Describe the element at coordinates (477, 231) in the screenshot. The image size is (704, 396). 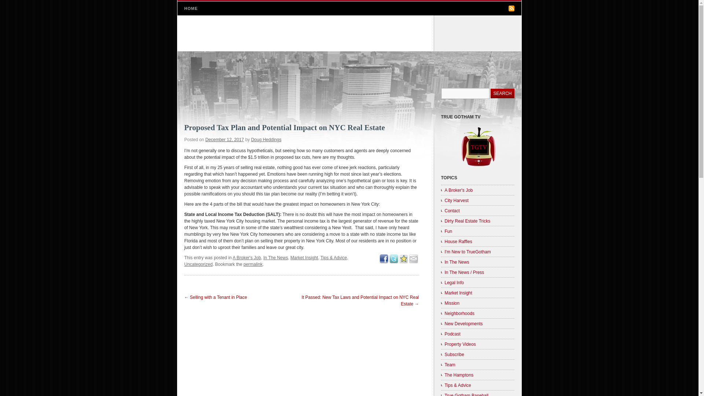
I see `Fun` at that location.